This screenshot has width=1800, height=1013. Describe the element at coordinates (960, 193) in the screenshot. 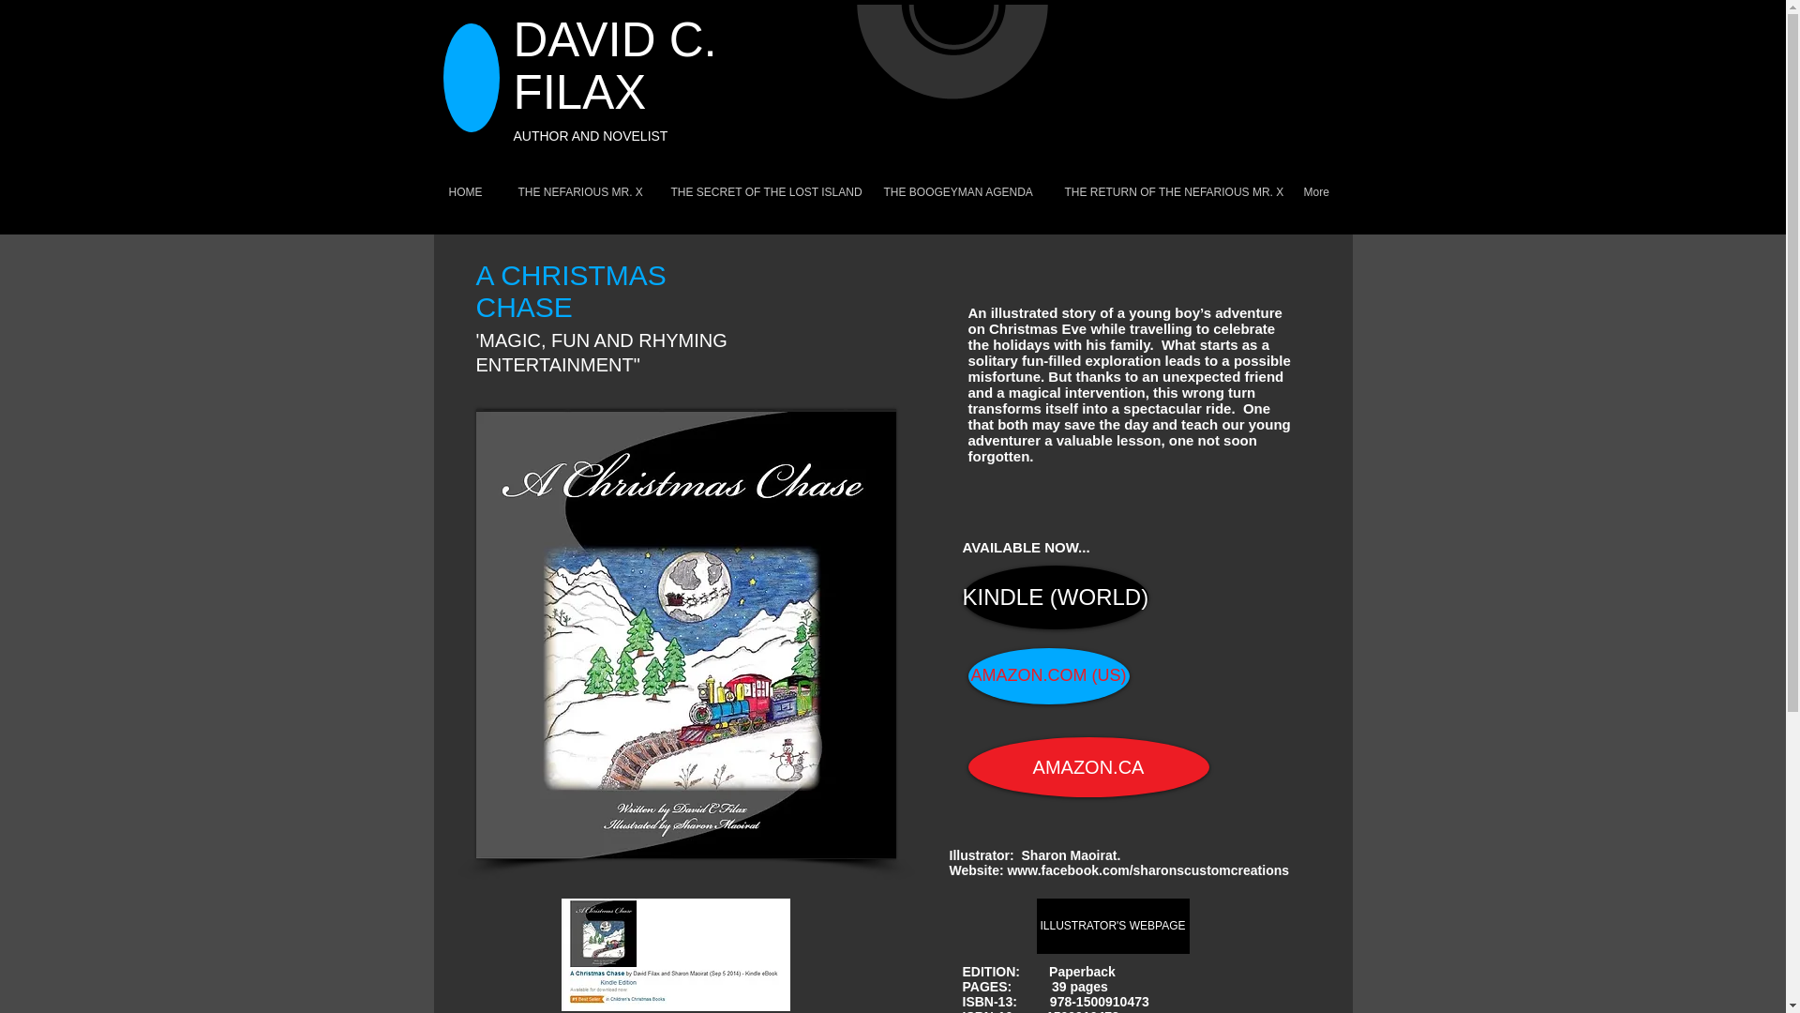

I see `THE BOOGEYMAN AGENDA` at that location.